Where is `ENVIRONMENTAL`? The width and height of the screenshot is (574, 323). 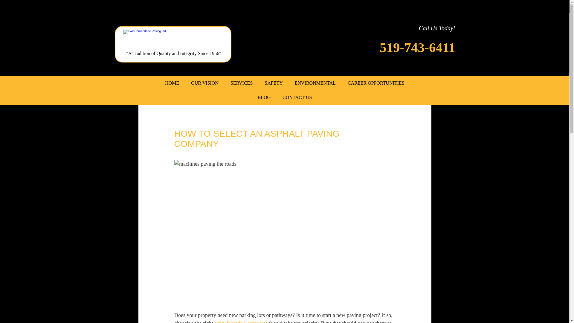
ENVIRONMENTAL is located at coordinates (315, 83).